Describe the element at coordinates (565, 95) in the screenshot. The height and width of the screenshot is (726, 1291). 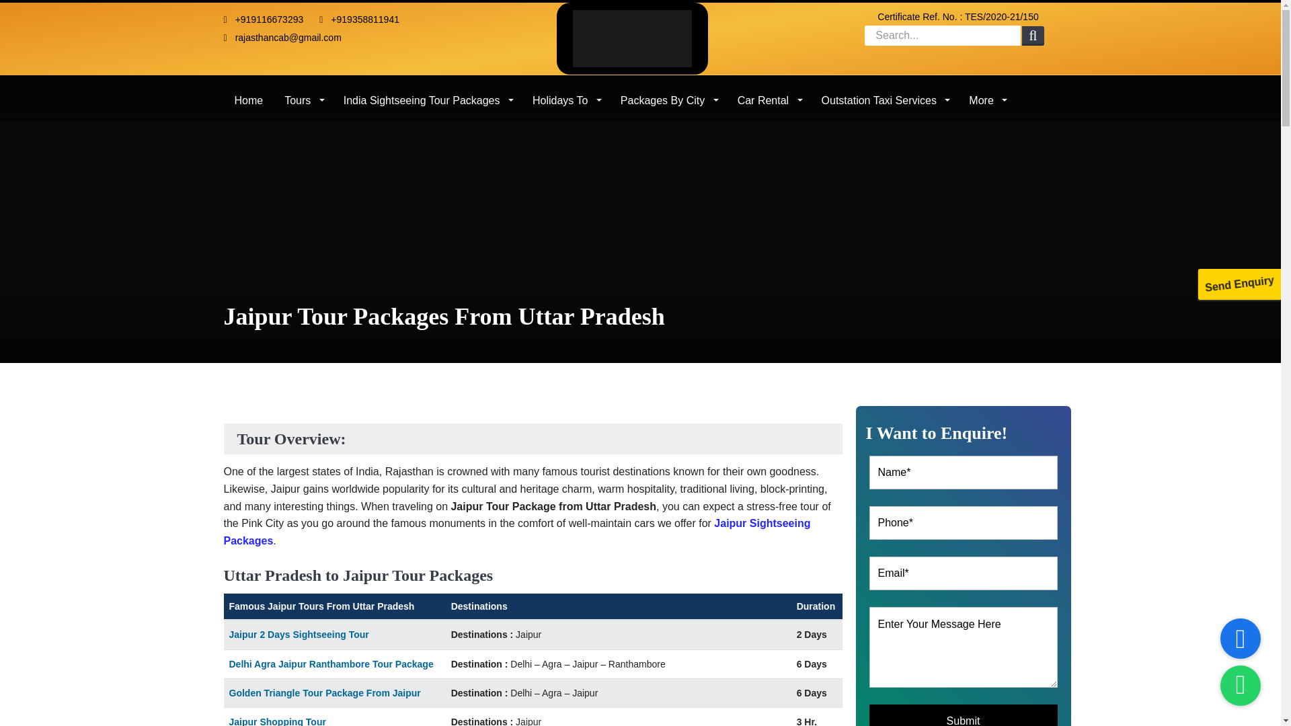
I see `Holidays To` at that location.